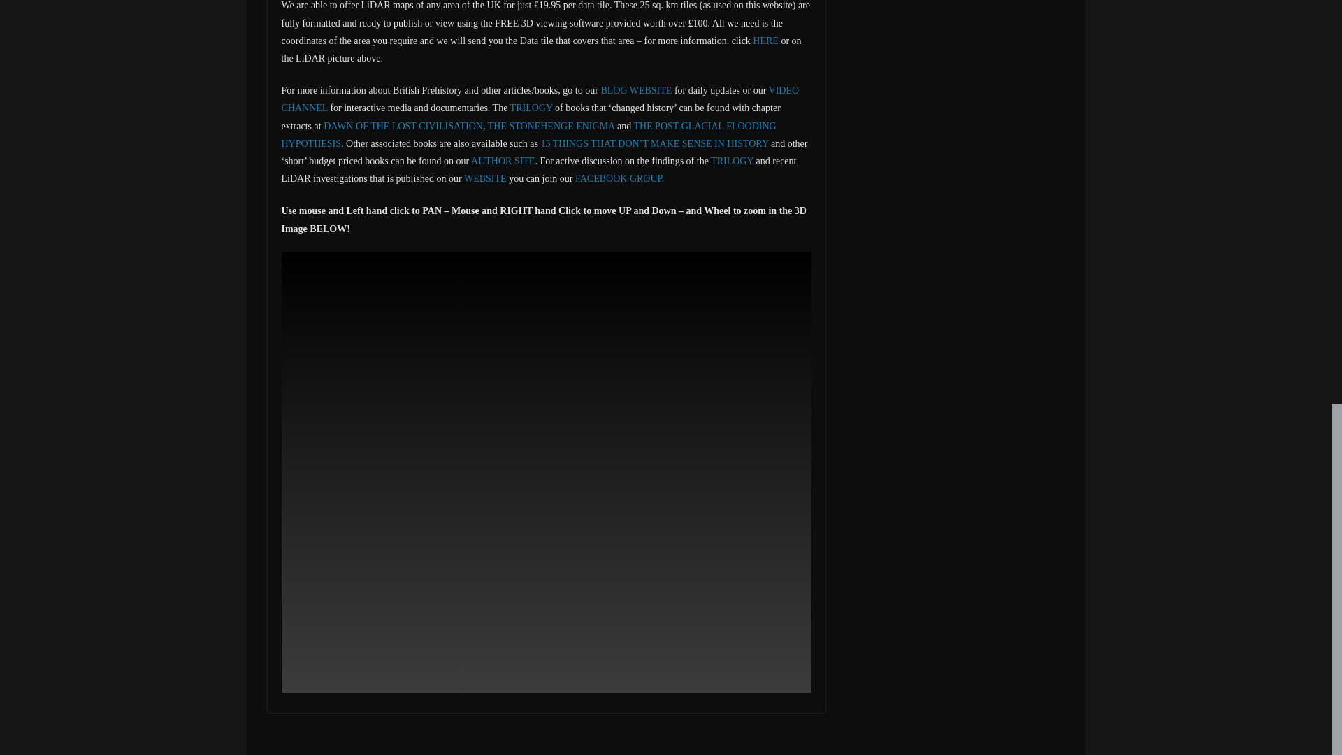 This screenshot has height=755, width=1342. Describe the element at coordinates (540, 99) in the screenshot. I see `VIDEO CHANNEL` at that location.